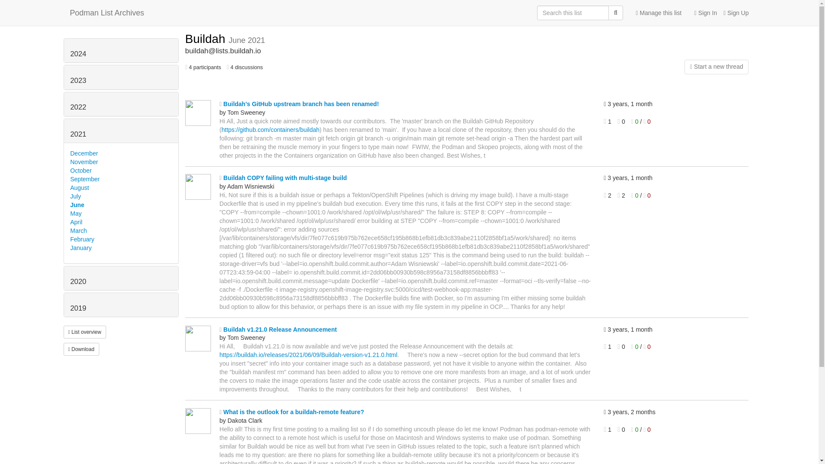 The image size is (825, 464). What do you see at coordinates (733, 13) in the screenshot?
I see `Sign Up` at bounding box center [733, 13].